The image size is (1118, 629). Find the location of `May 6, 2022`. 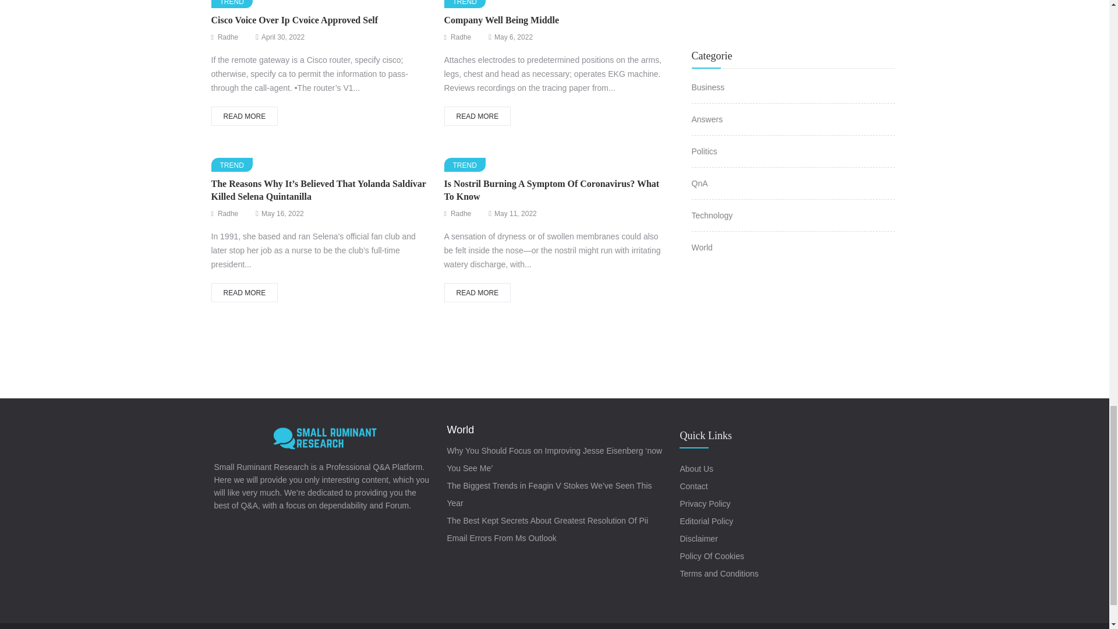

May 6, 2022 is located at coordinates (514, 37).